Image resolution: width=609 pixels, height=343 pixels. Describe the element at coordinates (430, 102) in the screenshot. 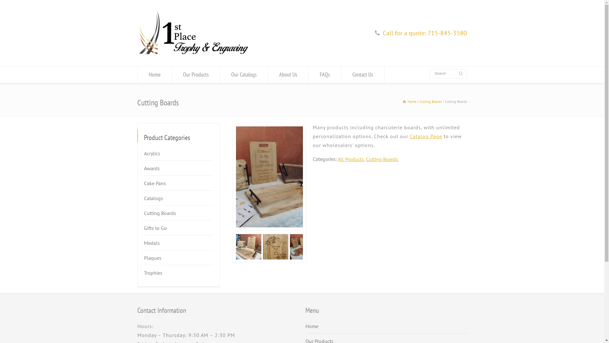

I see `Cutting Boards` at that location.